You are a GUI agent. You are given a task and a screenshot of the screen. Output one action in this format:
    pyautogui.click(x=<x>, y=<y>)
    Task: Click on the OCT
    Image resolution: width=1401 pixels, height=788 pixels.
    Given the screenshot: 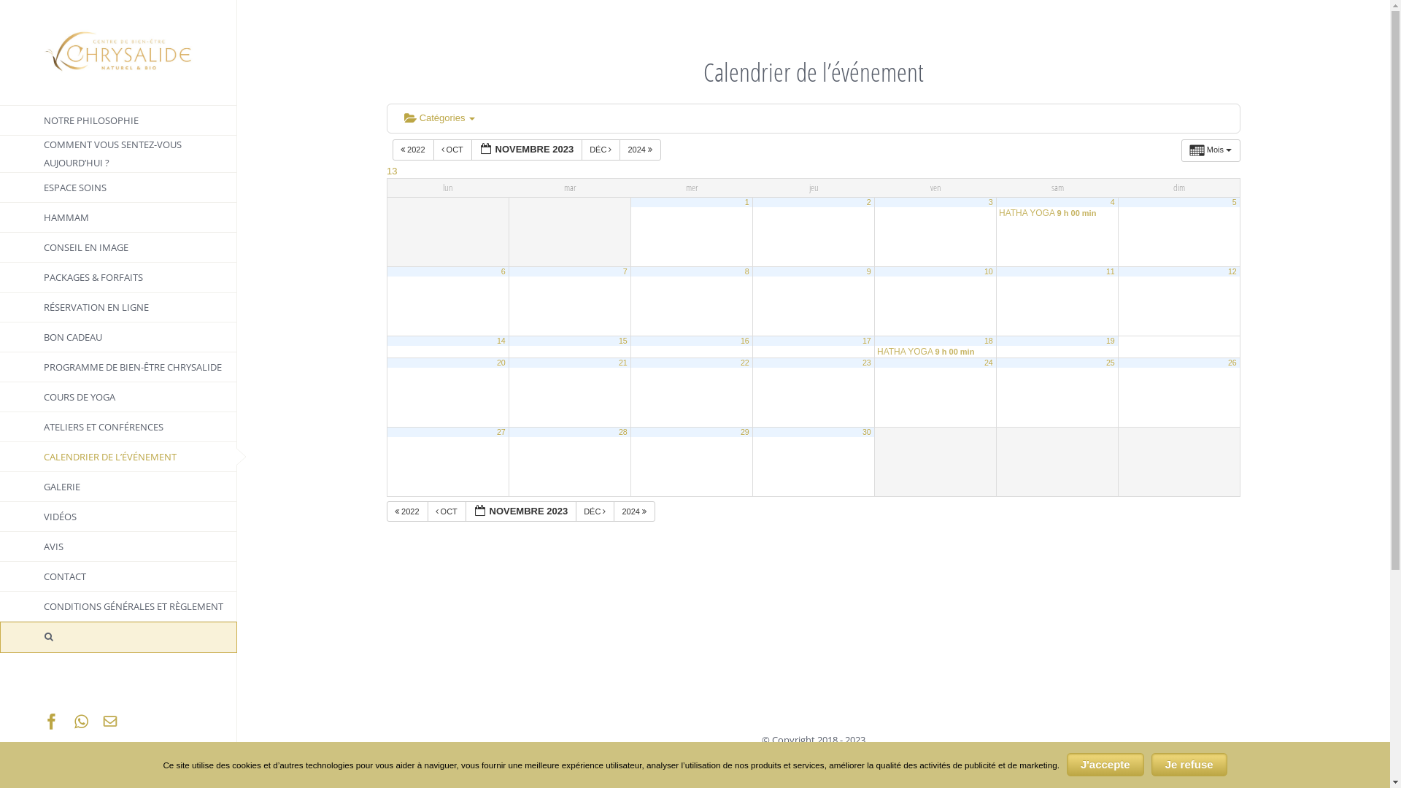 What is the action you would take?
    pyautogui.click(x=452, y=150)
    